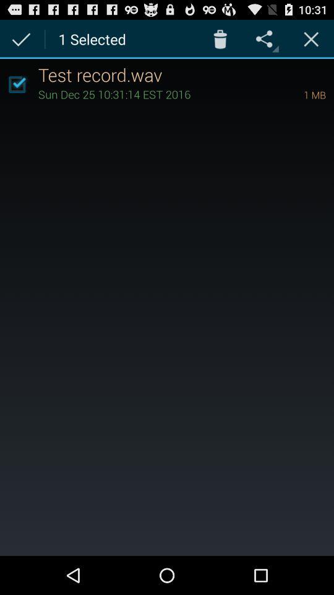 The image size is (334, 595). I want to click on click item to the left of the test record.wav item, so click(17, 84).